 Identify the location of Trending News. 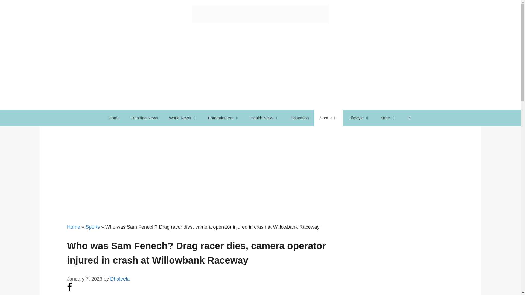
(144, 118).